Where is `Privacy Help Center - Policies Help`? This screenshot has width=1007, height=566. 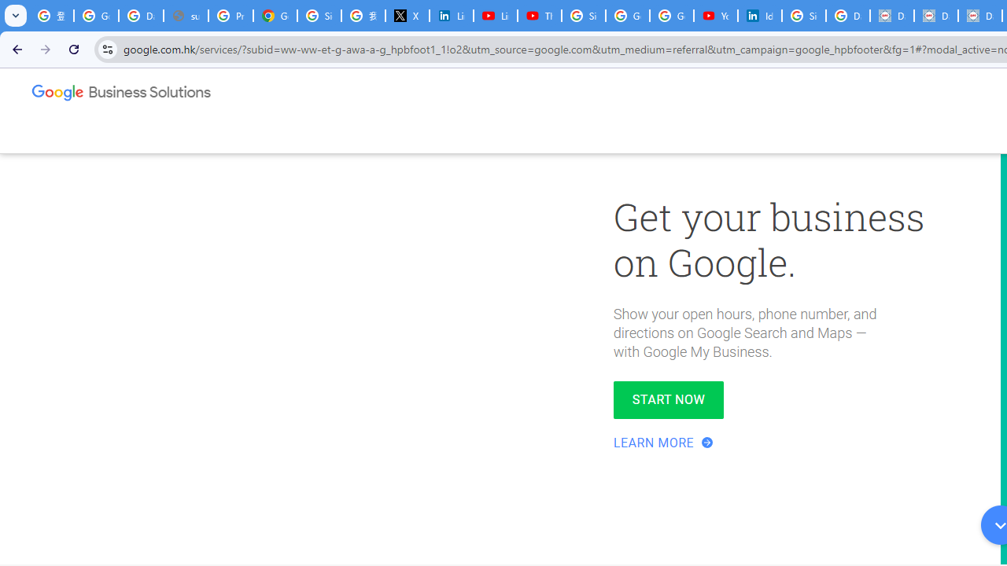
Privacy Help Center - Policies Help is located at coordinates (231, 16).